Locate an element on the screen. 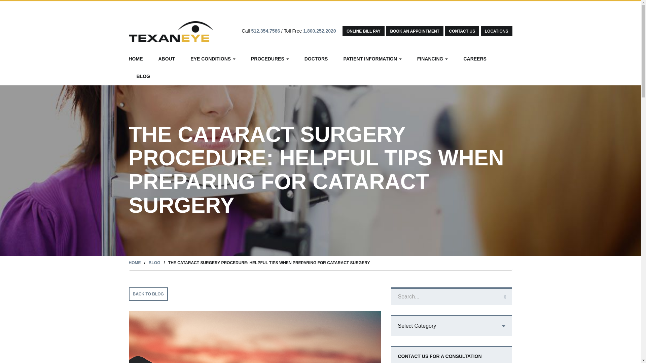 This screenshot has width=646, height=363. Procedures is located at coordinates (270, 58).